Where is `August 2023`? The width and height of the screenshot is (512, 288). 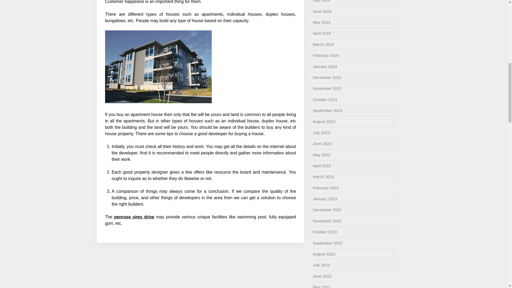 August 2023 is located at coordinates (324, 122).